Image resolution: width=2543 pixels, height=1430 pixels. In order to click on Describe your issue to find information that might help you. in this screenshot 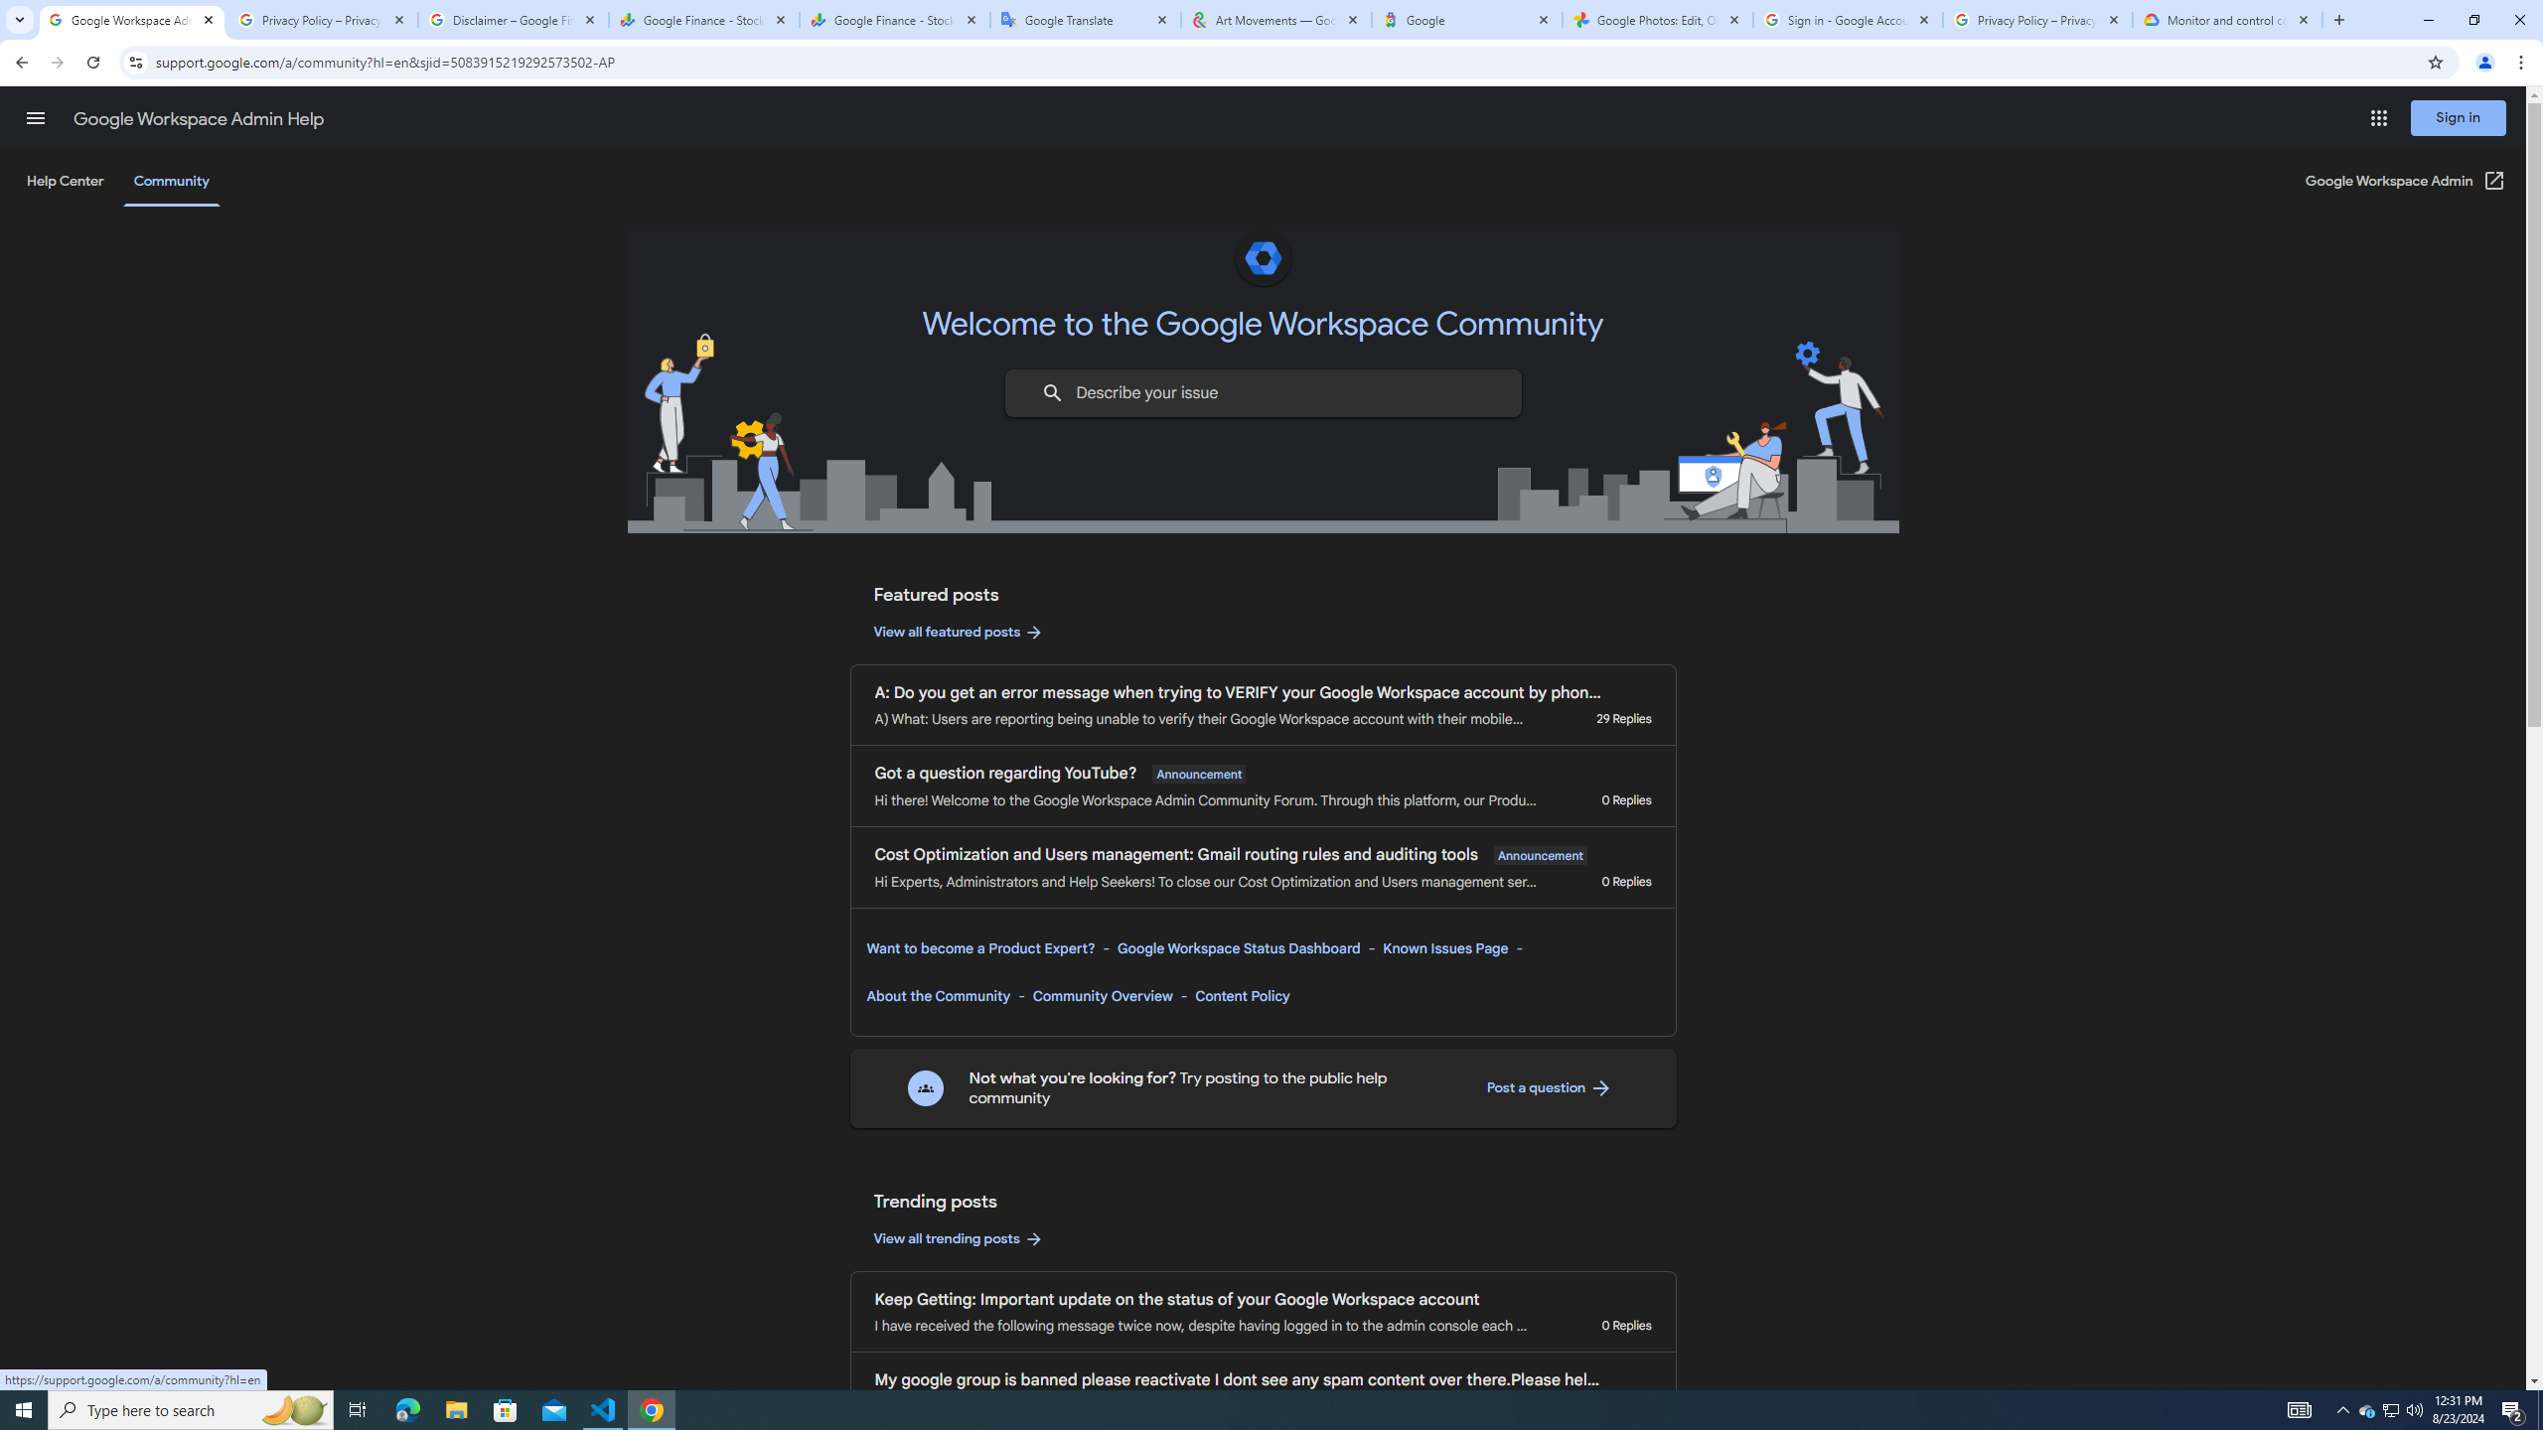, I will do `click(1262, 393)`.